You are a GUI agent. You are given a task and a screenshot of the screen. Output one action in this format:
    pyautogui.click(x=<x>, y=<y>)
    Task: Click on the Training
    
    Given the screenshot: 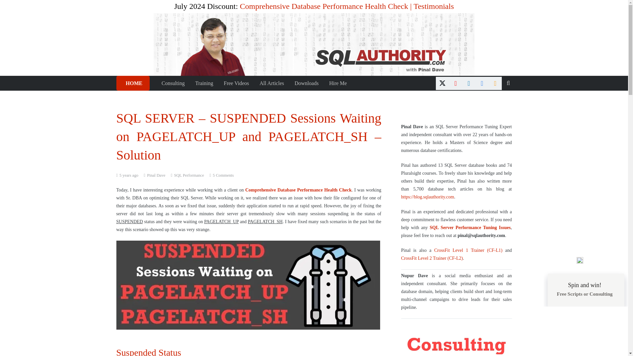 What is the action you would take?
    pyautogui.click(x=204, y=83)
    